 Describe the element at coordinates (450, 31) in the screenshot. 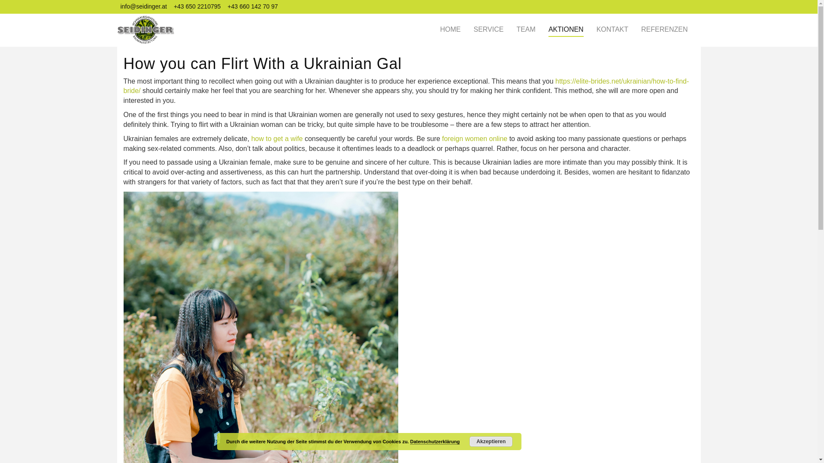

I see `HOME` at that location.